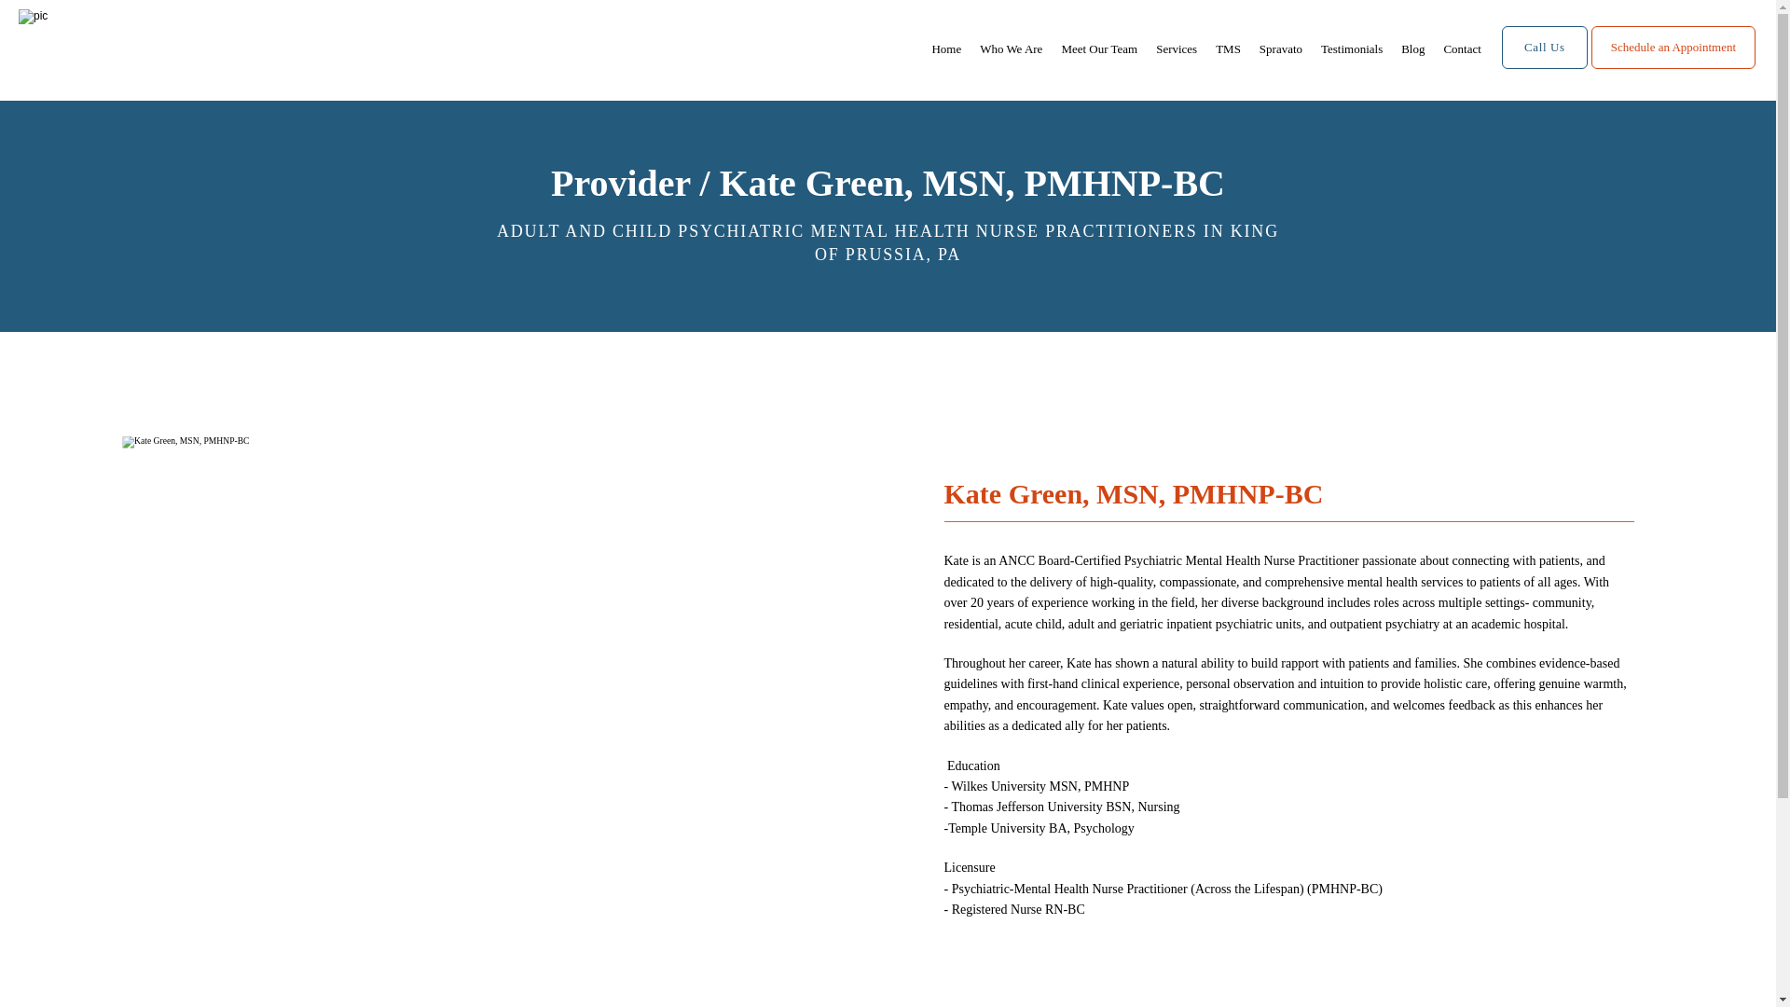 This screenshot has width=1790, height=1007. I want to click on Testimonials, so click(1351, 48).